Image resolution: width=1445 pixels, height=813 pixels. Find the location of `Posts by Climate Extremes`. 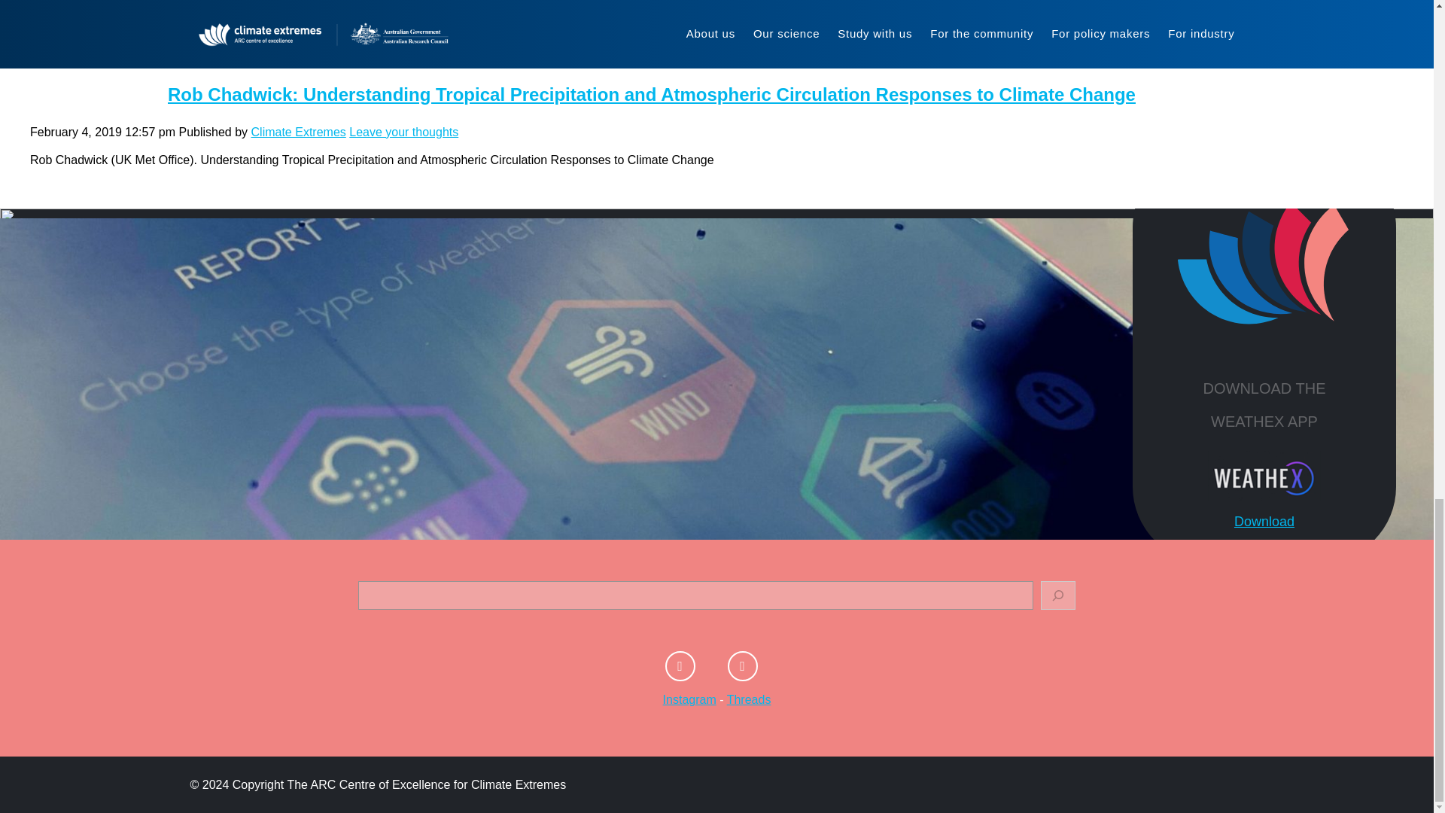

Posts by Climate Extremes is located at coordinates (299, 132).